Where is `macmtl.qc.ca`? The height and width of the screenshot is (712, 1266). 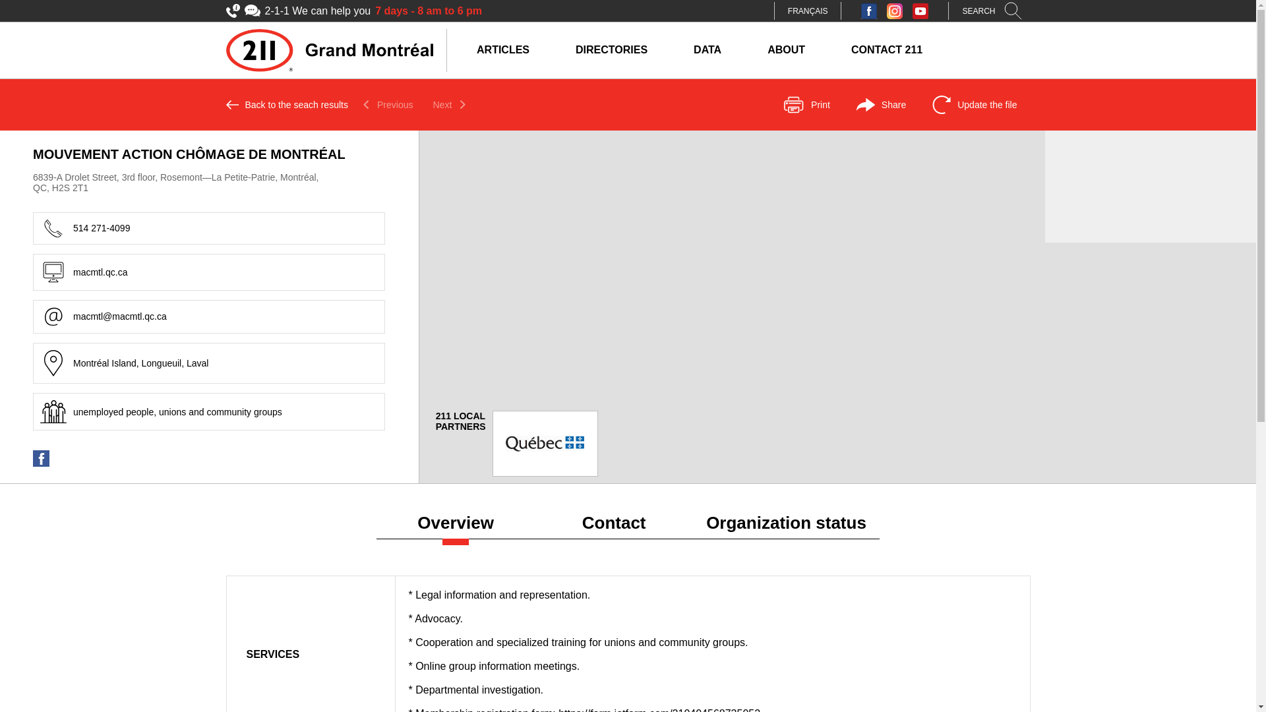
macmtl.qc.ca is located at coordinates (53, 272).